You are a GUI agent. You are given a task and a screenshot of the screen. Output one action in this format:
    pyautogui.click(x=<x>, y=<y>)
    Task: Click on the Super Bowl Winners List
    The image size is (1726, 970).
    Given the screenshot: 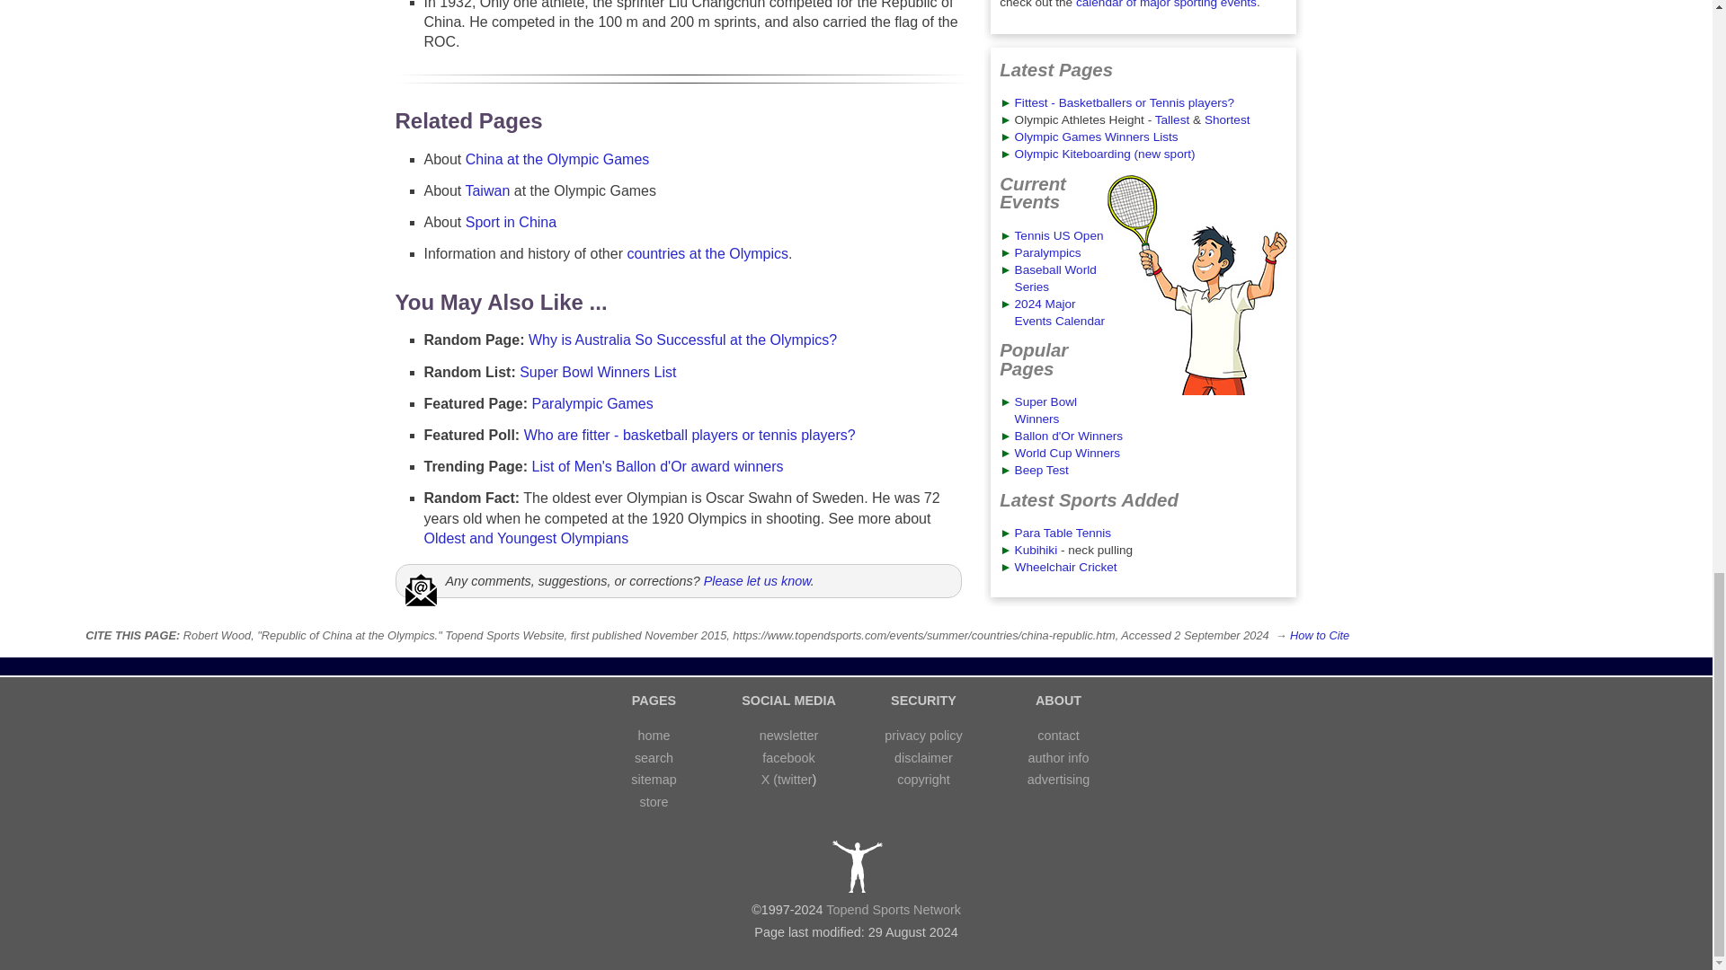 What is the action you would take?
    pyautogui.click(x=597, y=372)
    